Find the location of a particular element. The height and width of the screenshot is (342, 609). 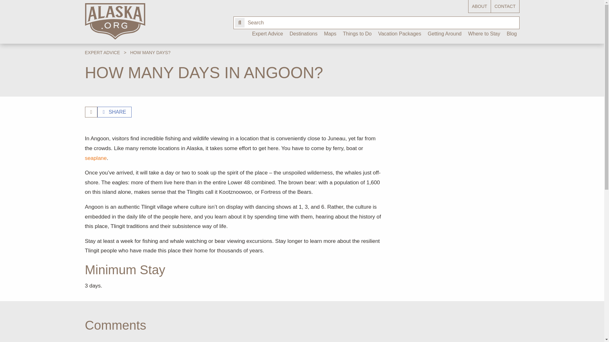

CONTACT is located at coordinates (505, 6).